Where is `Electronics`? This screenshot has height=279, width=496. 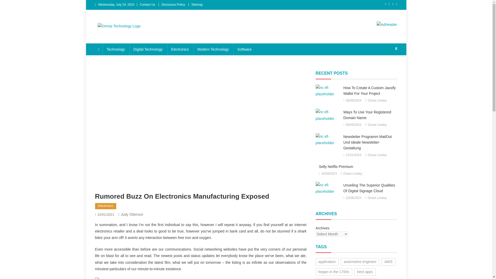 Electronics is located at coordinates (106, 206).